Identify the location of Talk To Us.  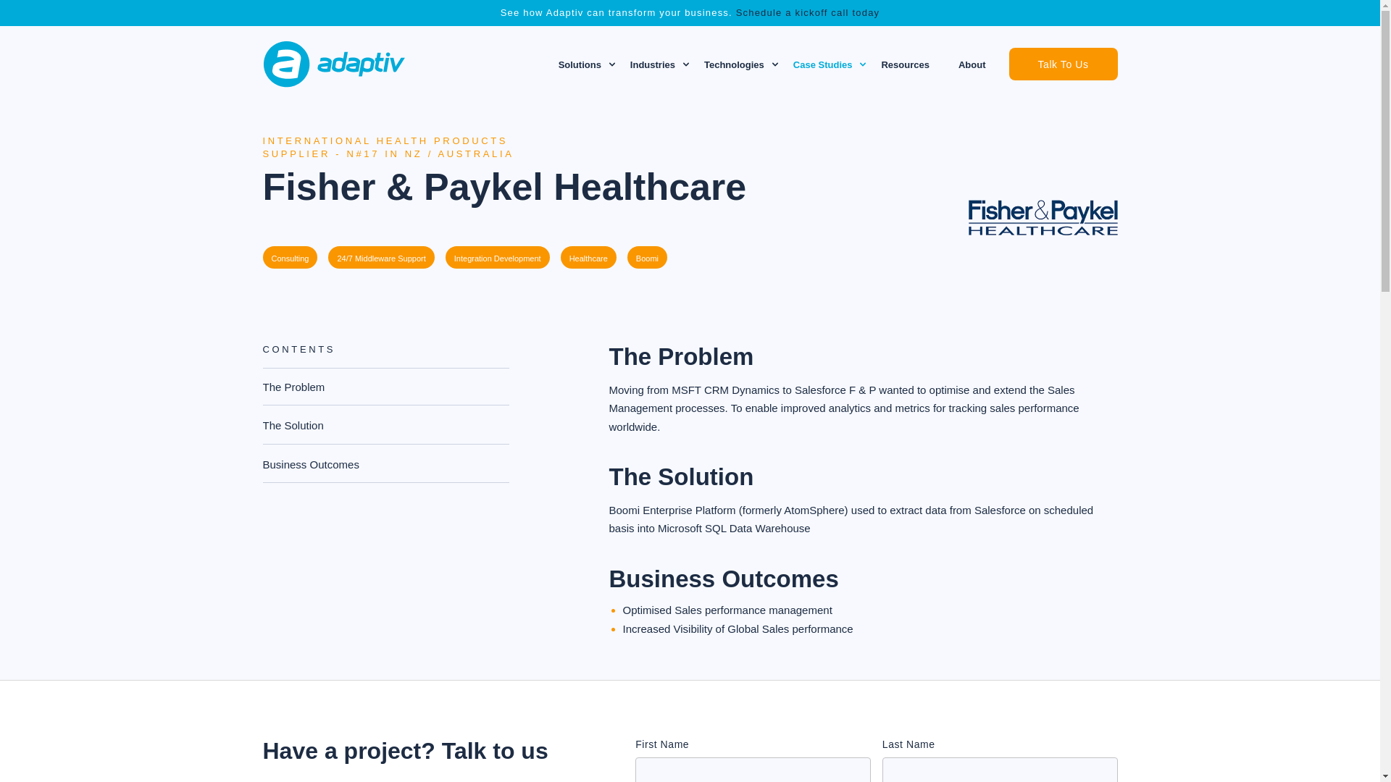
(310, 464).